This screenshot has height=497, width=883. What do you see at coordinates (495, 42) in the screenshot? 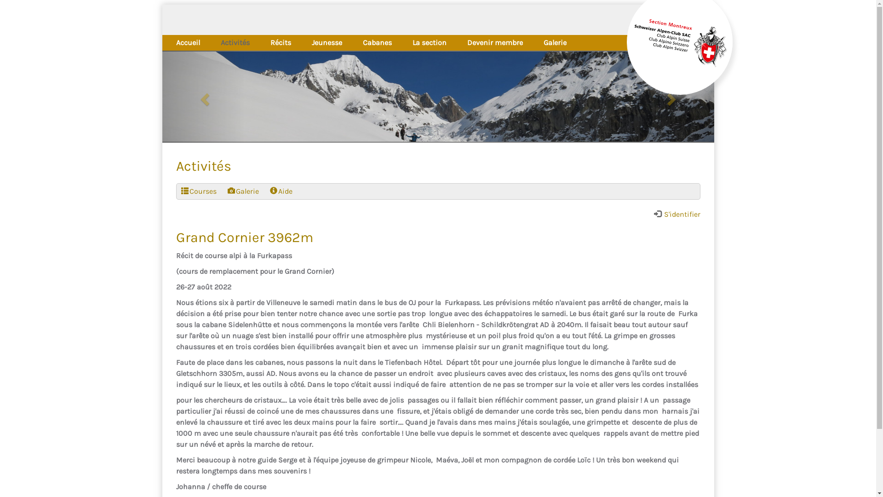
I see `Devenir membre` at bounding box center [495, 42].